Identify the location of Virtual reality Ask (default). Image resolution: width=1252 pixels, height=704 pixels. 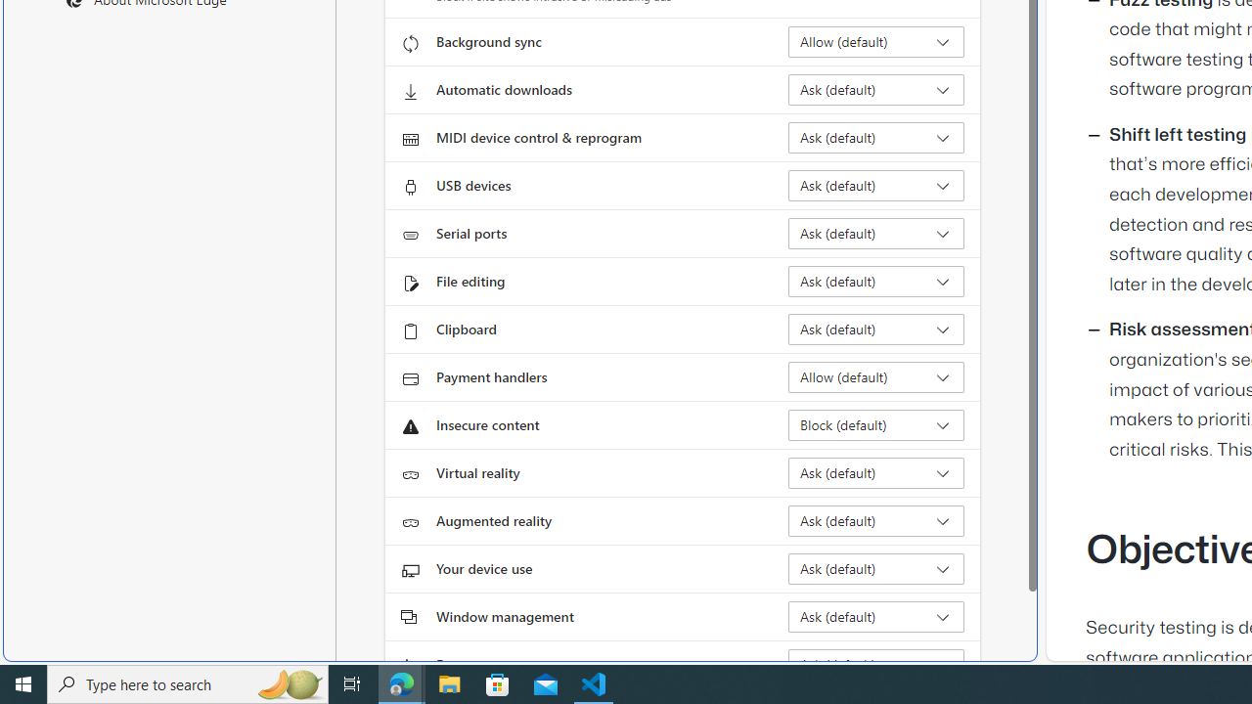
(876, 473).